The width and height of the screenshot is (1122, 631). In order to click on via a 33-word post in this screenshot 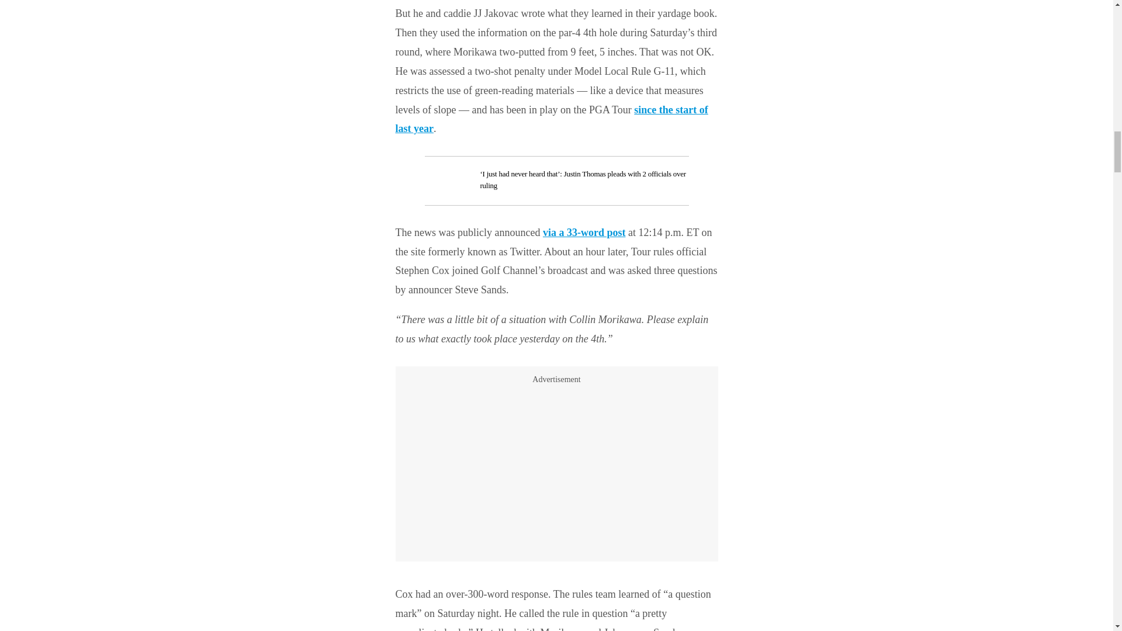, I will do `click(584, 233)`.